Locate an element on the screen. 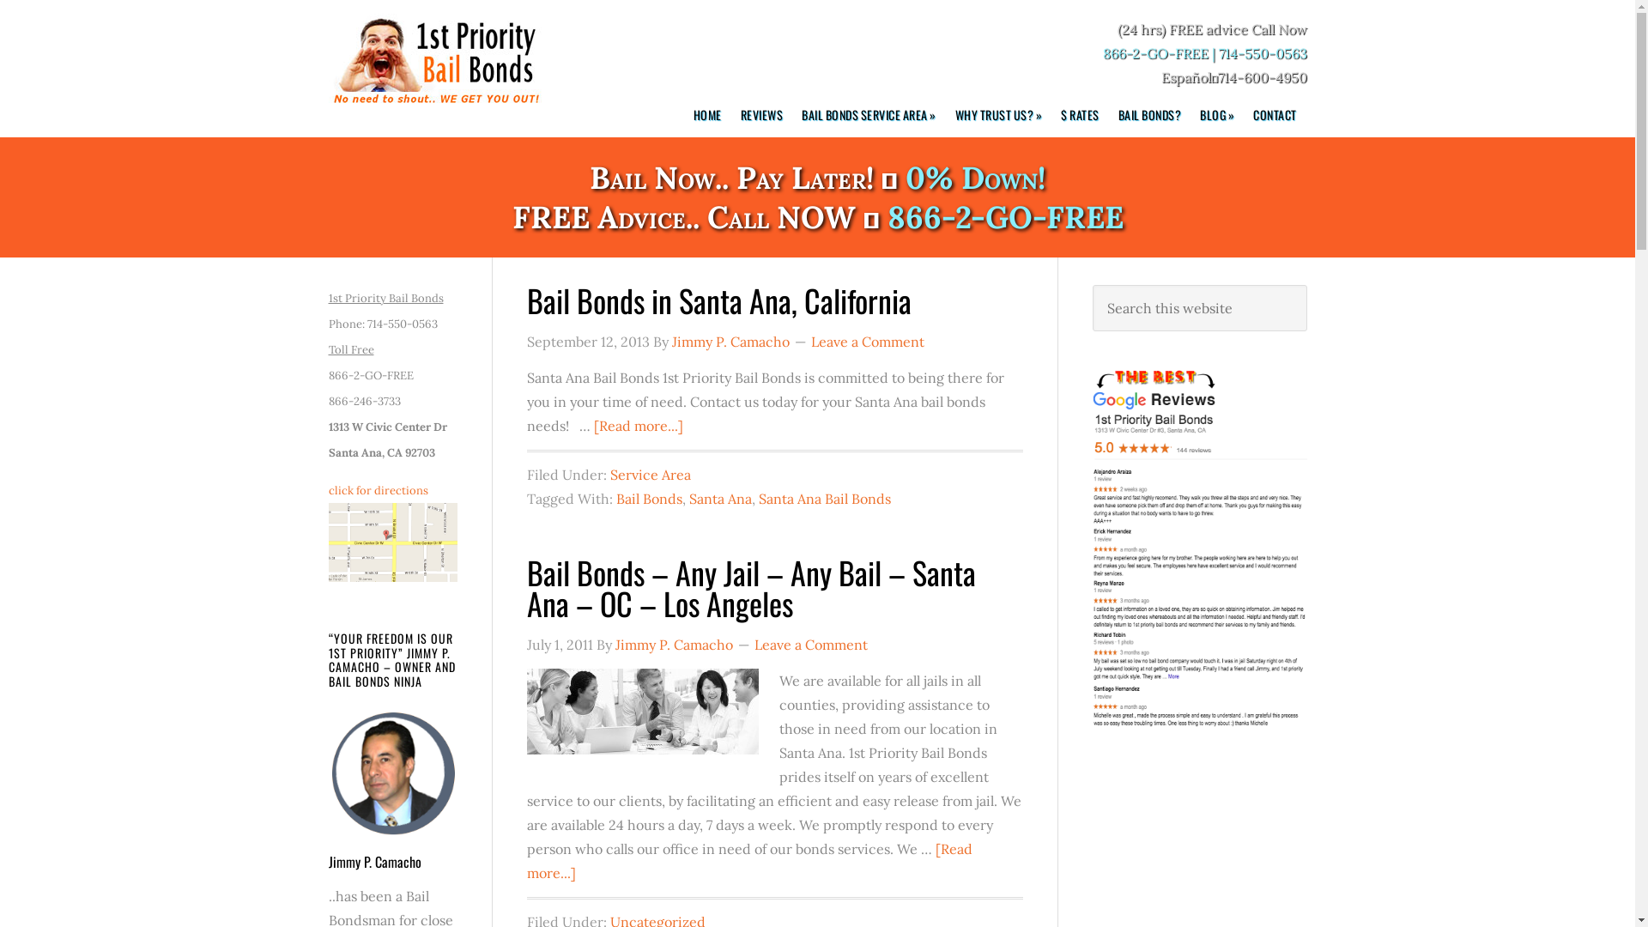  CONTACT is located at coordinates (1277, 115).